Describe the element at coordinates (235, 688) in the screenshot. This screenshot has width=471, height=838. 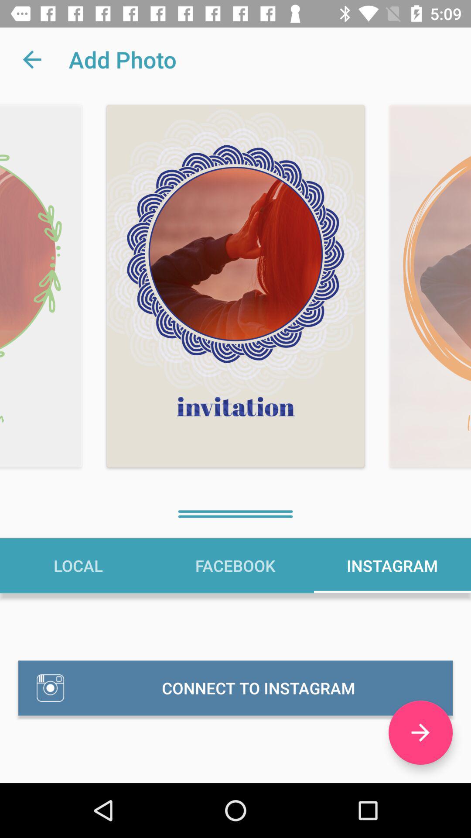
I see `scroll to the connect to instagram item` at that location.